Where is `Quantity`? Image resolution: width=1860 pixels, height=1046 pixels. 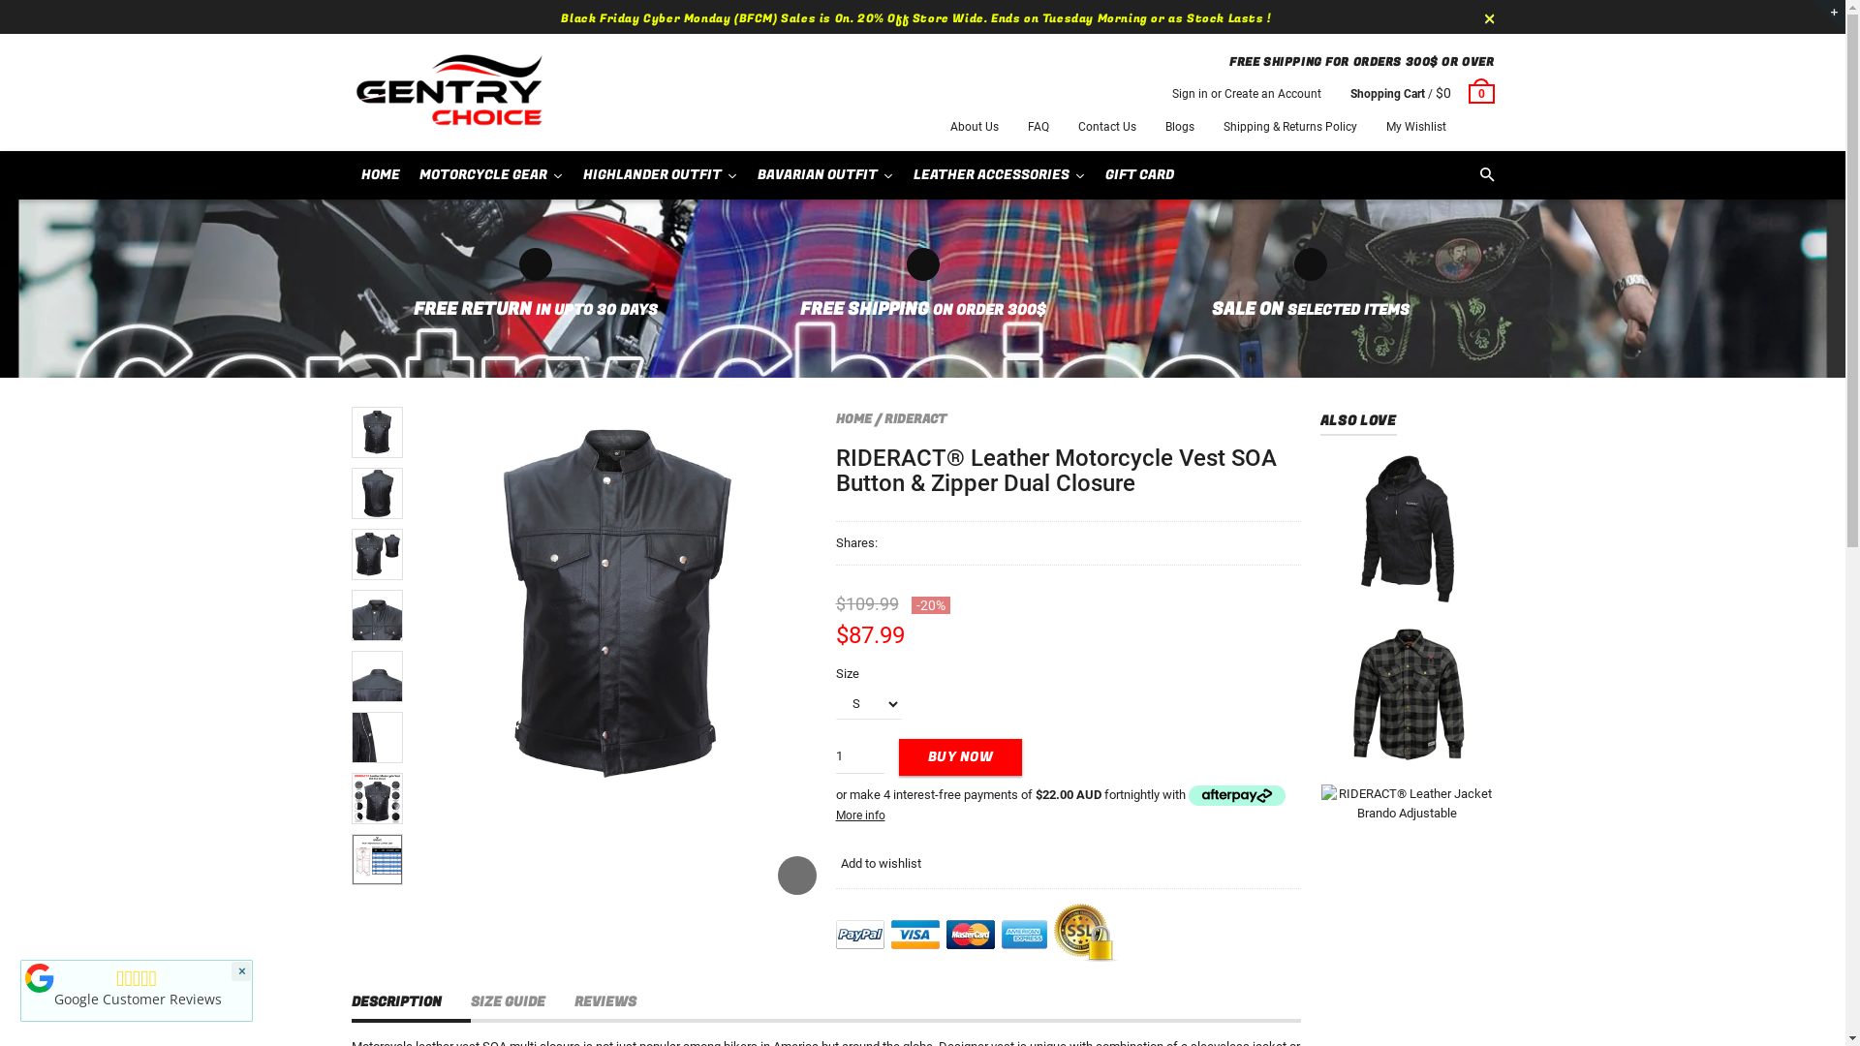 Quantity is located at coordinates (859, 756).